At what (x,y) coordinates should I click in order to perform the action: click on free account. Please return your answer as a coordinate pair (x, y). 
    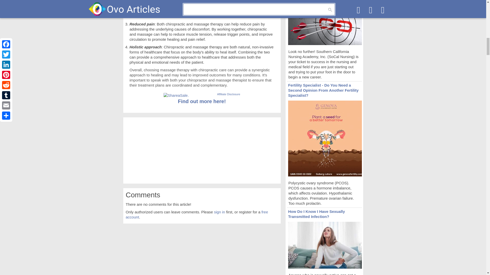
    Looking at the image, I should click on (197, 214).